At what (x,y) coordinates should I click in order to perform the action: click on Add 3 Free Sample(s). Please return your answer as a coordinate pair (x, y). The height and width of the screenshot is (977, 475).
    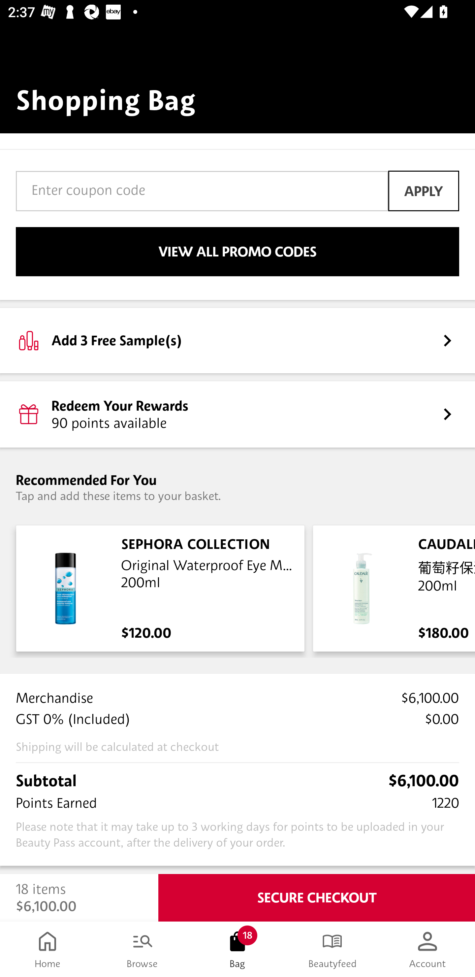
    Looking at the image, I should click on (237, 340).